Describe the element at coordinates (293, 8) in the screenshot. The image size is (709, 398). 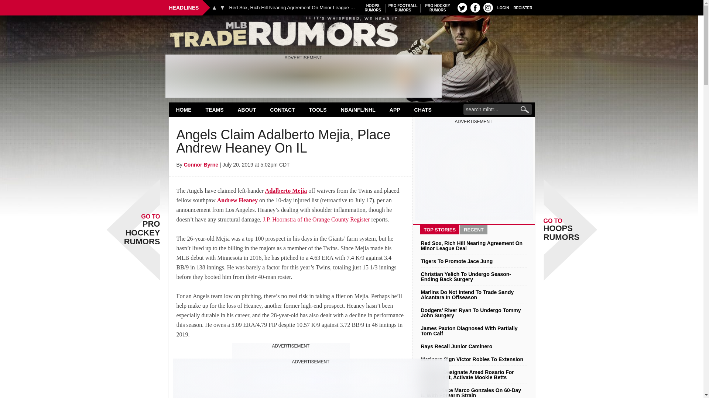
I see `Next` at that location.